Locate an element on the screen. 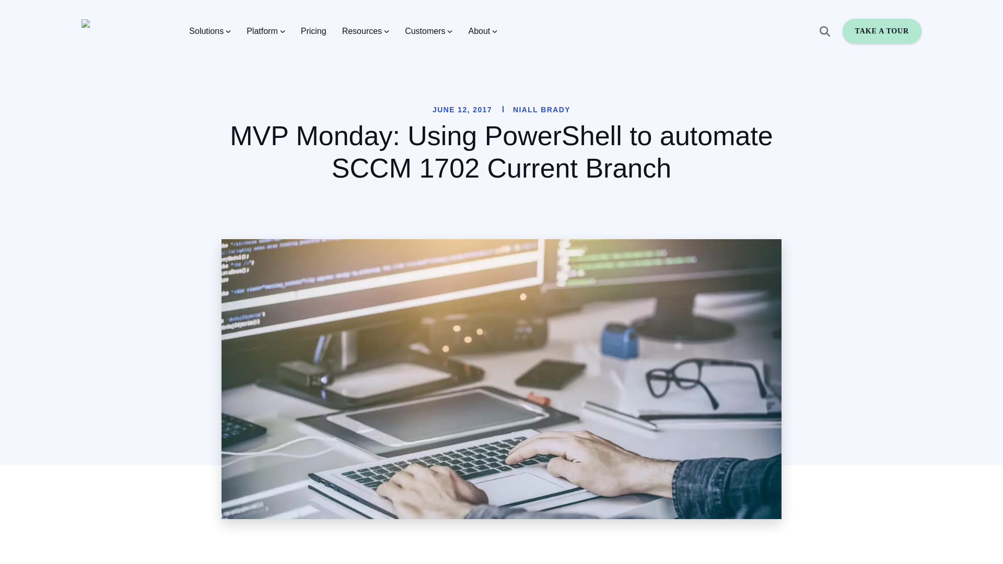 The width and height of the screenshot is (1003, 564). 1E Logo is located at coordinates (108, 31).